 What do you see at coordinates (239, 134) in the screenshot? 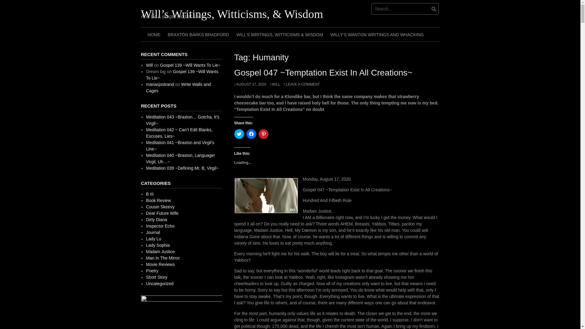
I see `Click to share on Twitter` at bounding box center [239, 134].